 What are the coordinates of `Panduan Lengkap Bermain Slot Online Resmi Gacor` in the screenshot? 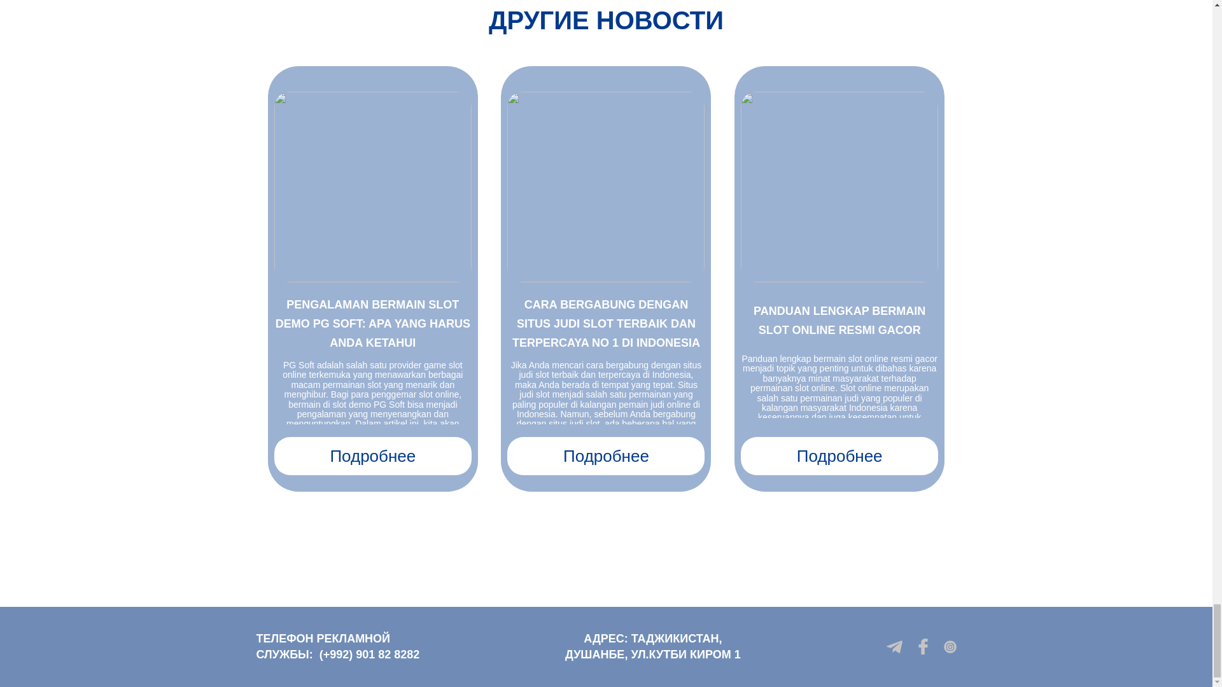 It's located at (839, 186).